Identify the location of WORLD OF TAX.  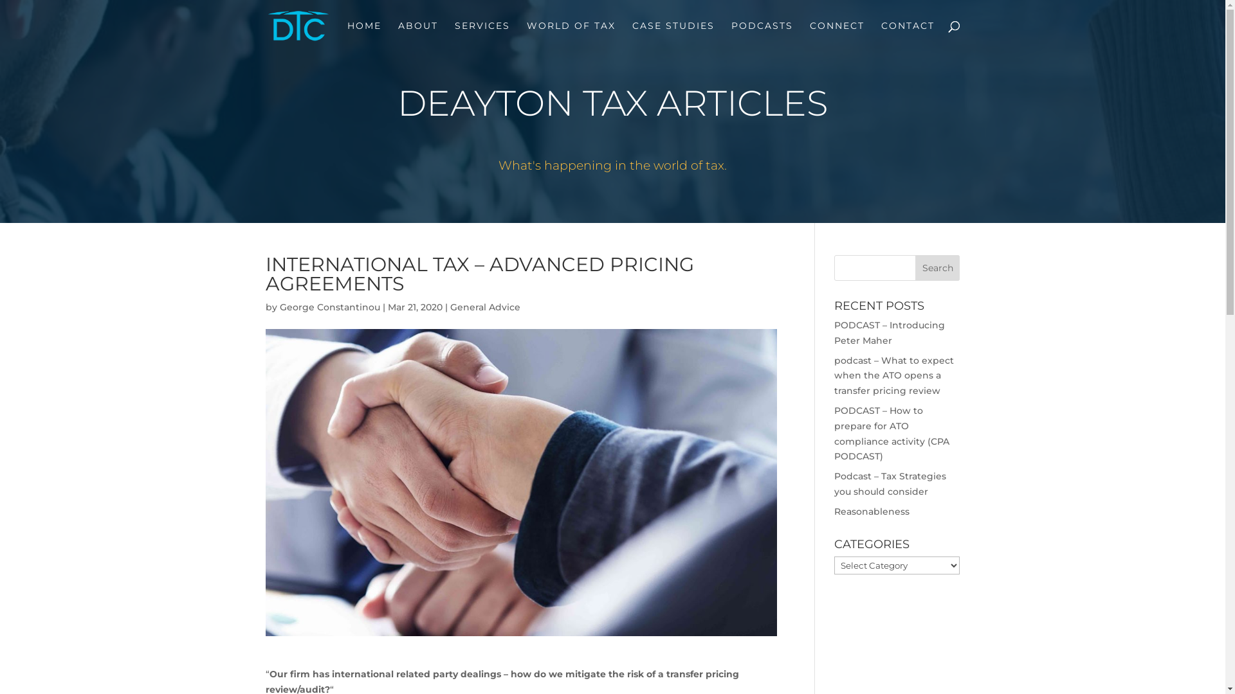
(571, 36).